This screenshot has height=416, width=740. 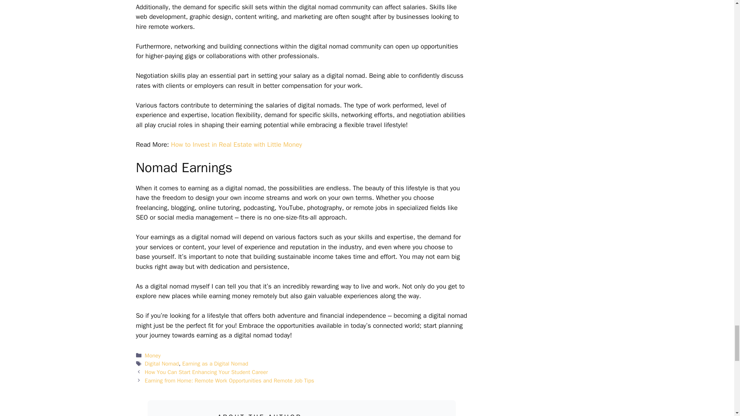 What do you see at coordinates (207, 372) in the screenshot?
I see `How You Can Start Enhancing Your Student Career` at bounding box center [207, 372].